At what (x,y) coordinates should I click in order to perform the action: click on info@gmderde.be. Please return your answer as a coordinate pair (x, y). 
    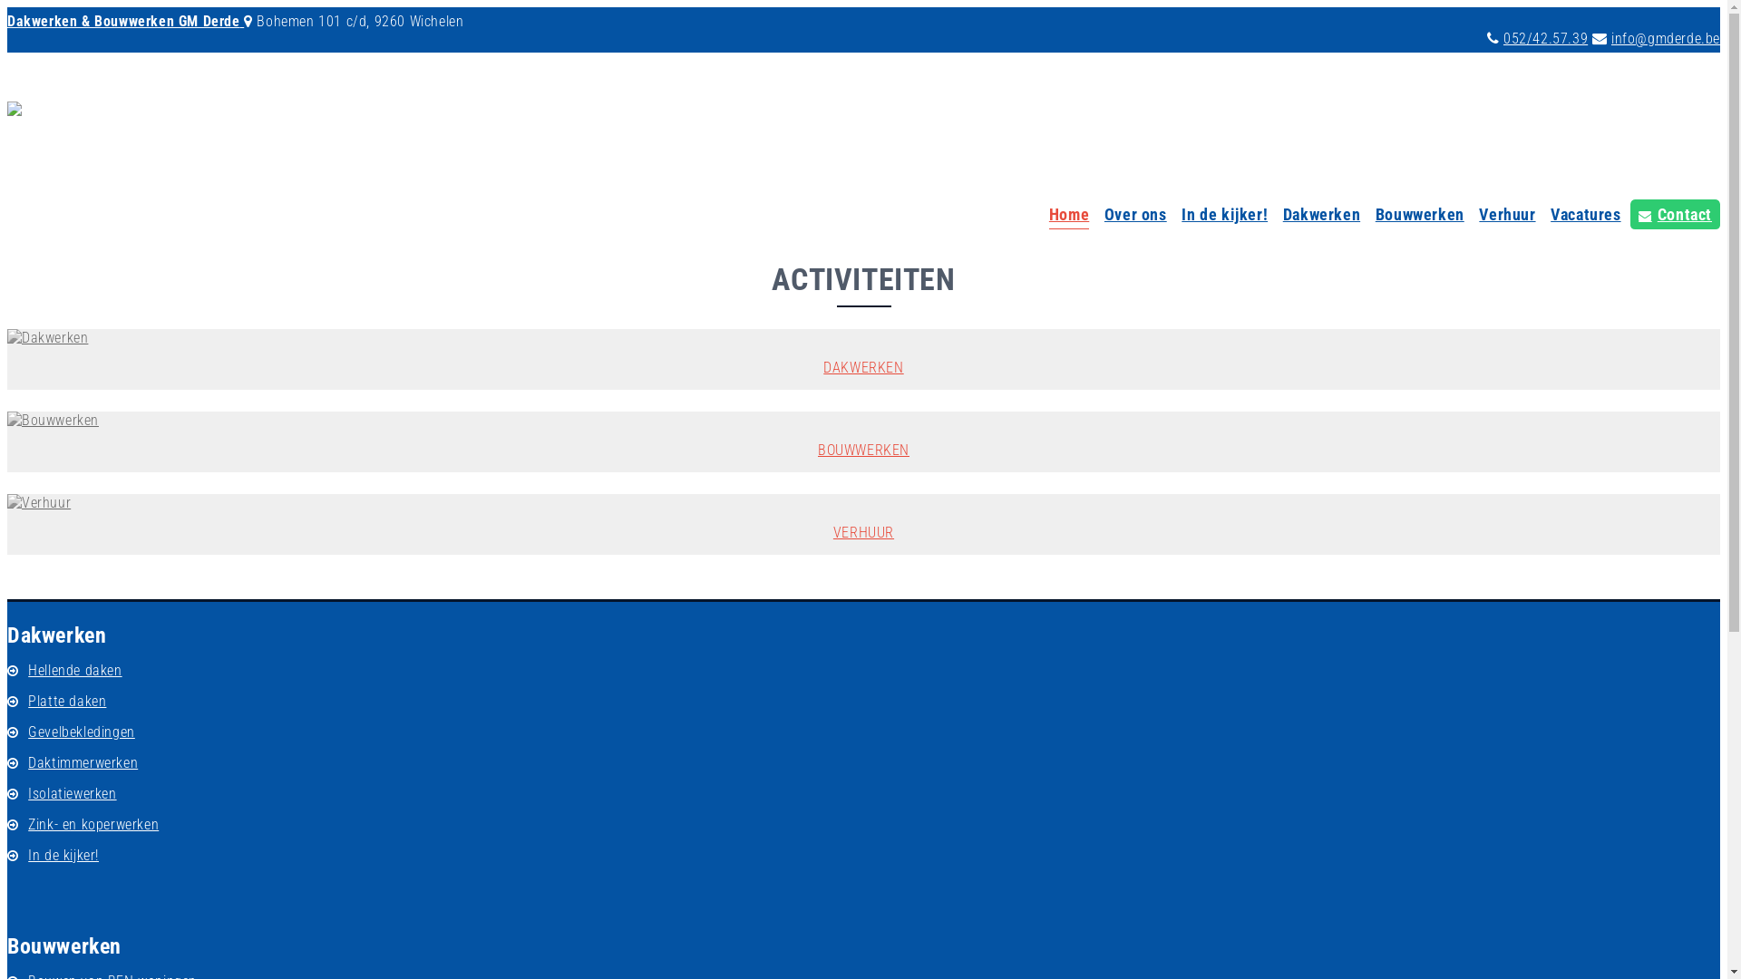
    Looking at the image, I should click on (1666, 38).